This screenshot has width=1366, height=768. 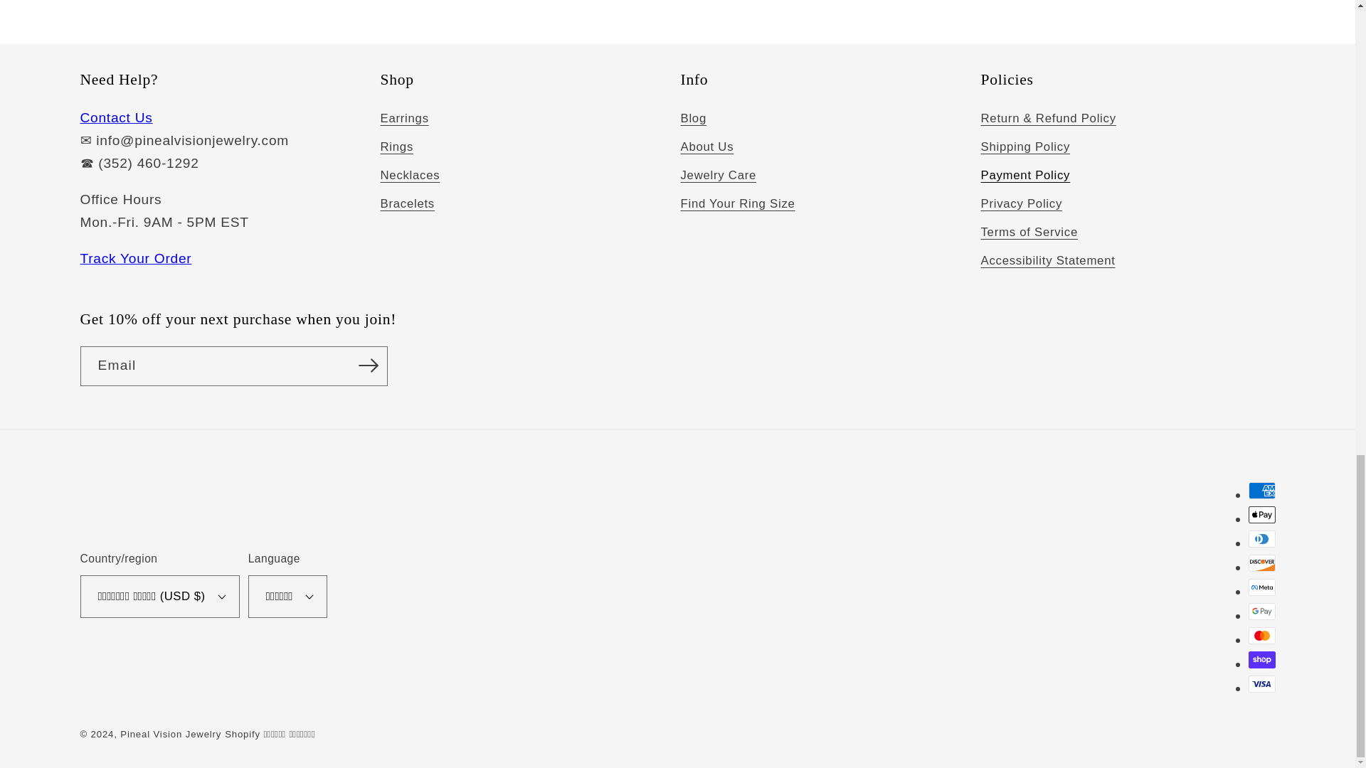 What do you see at coordinates (1261, 587) in the screenshot?
I see `Meta Pay` at bounding box center [1261, 587].